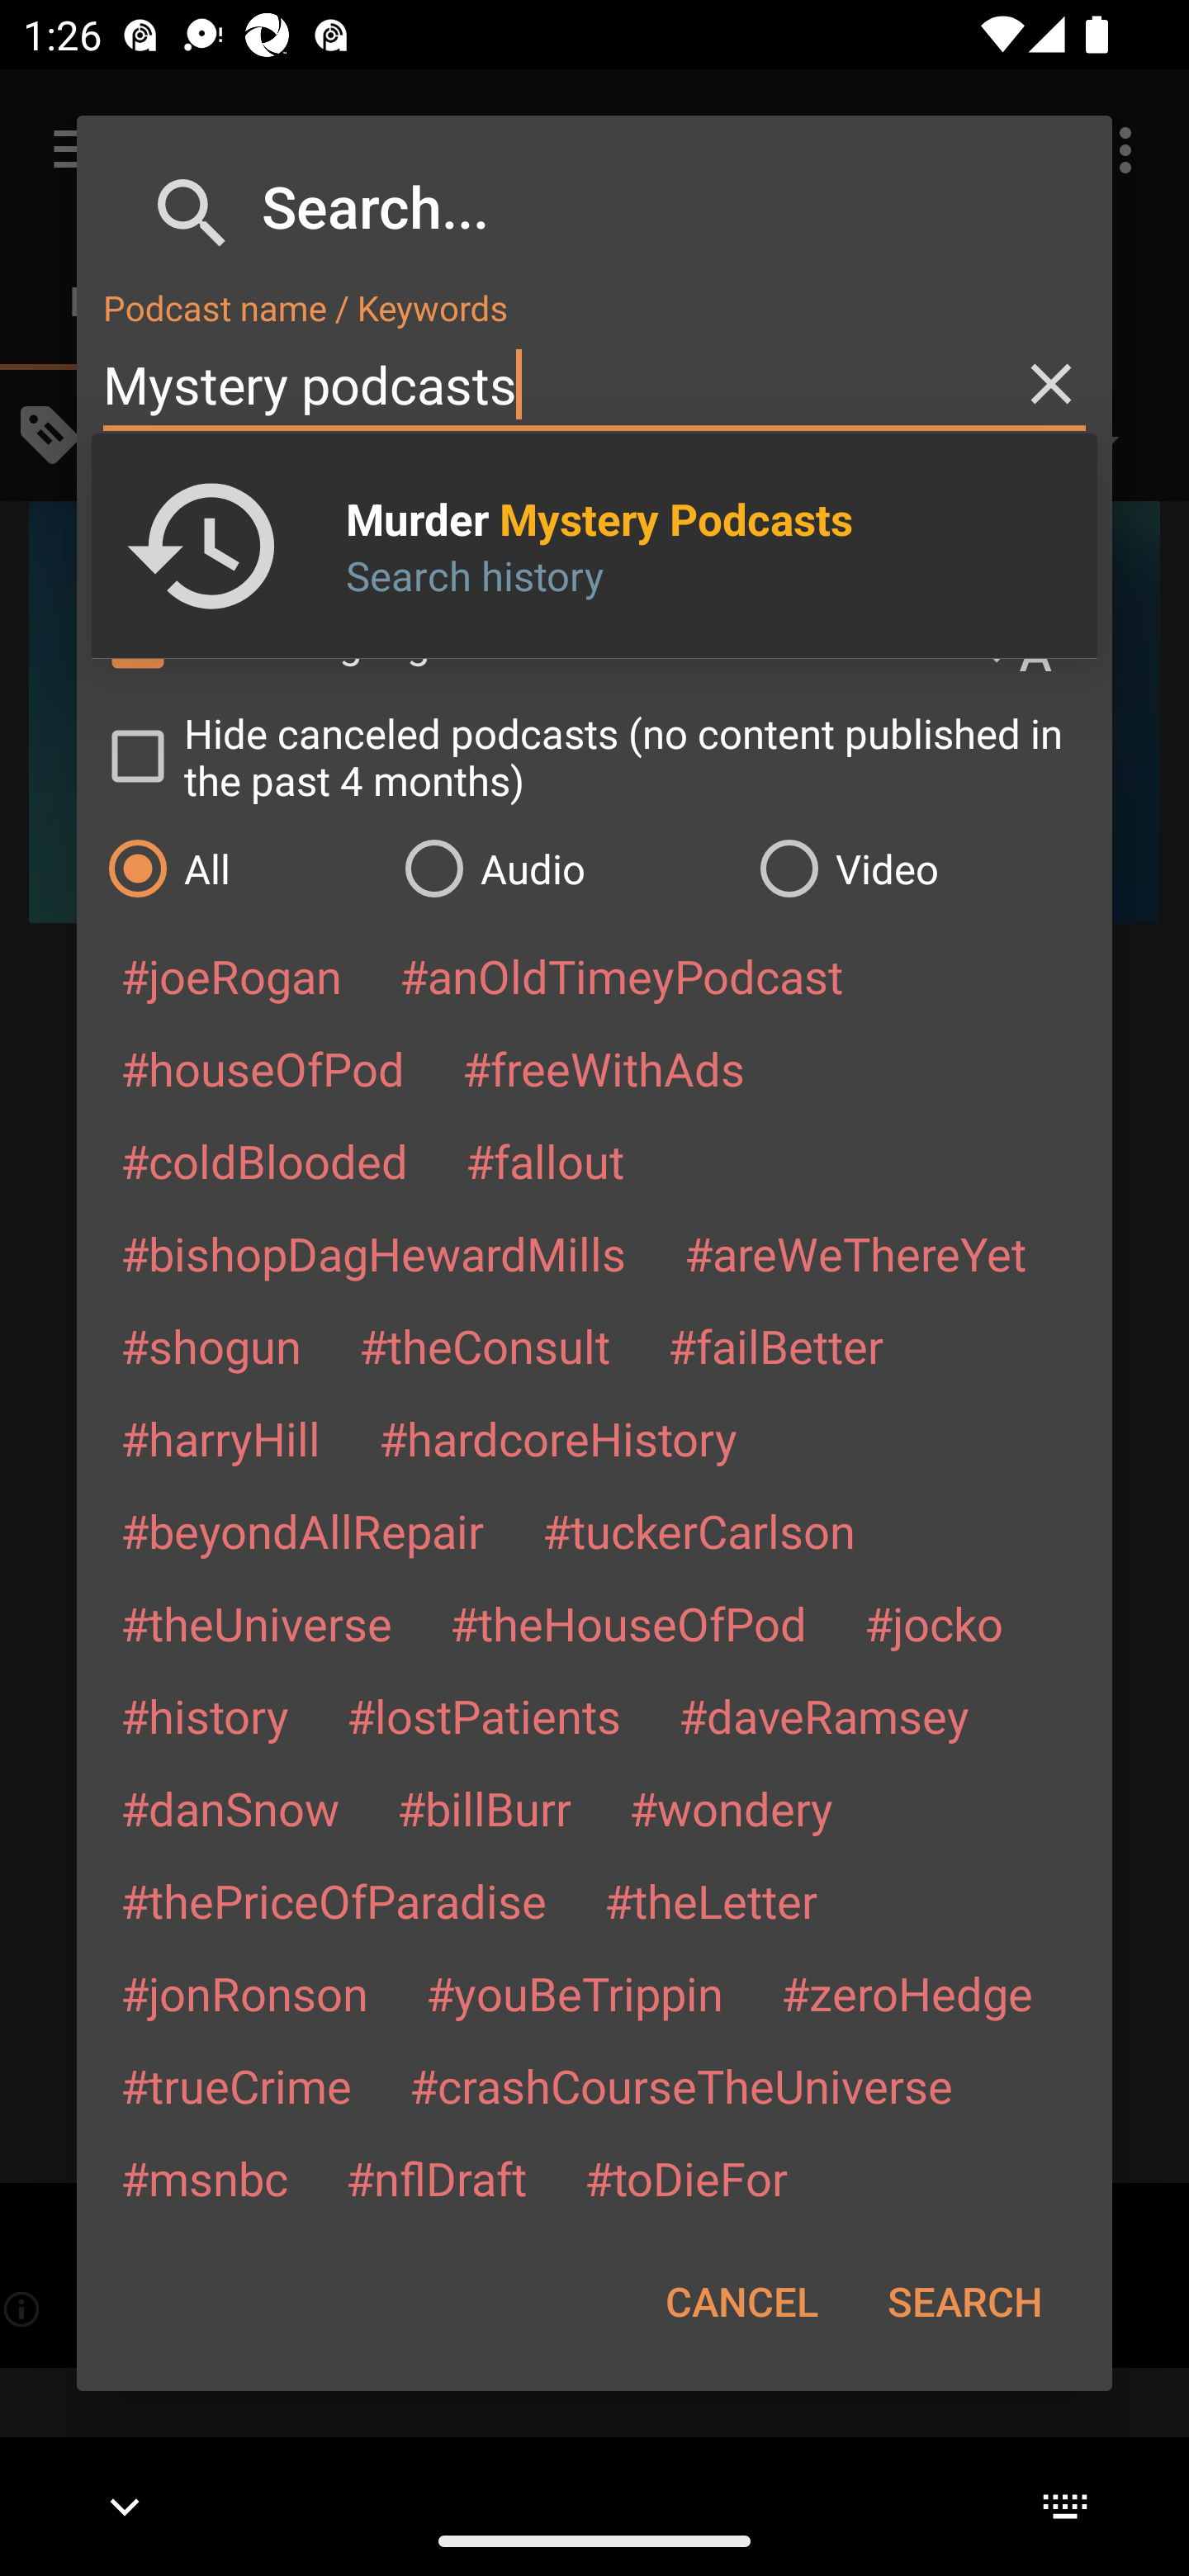 The height and width of the screenshot is (2576, 1189). Describe the element at coordinates (302, 1529) in the screenshot. I see `#beyondAllRepair` at that location.